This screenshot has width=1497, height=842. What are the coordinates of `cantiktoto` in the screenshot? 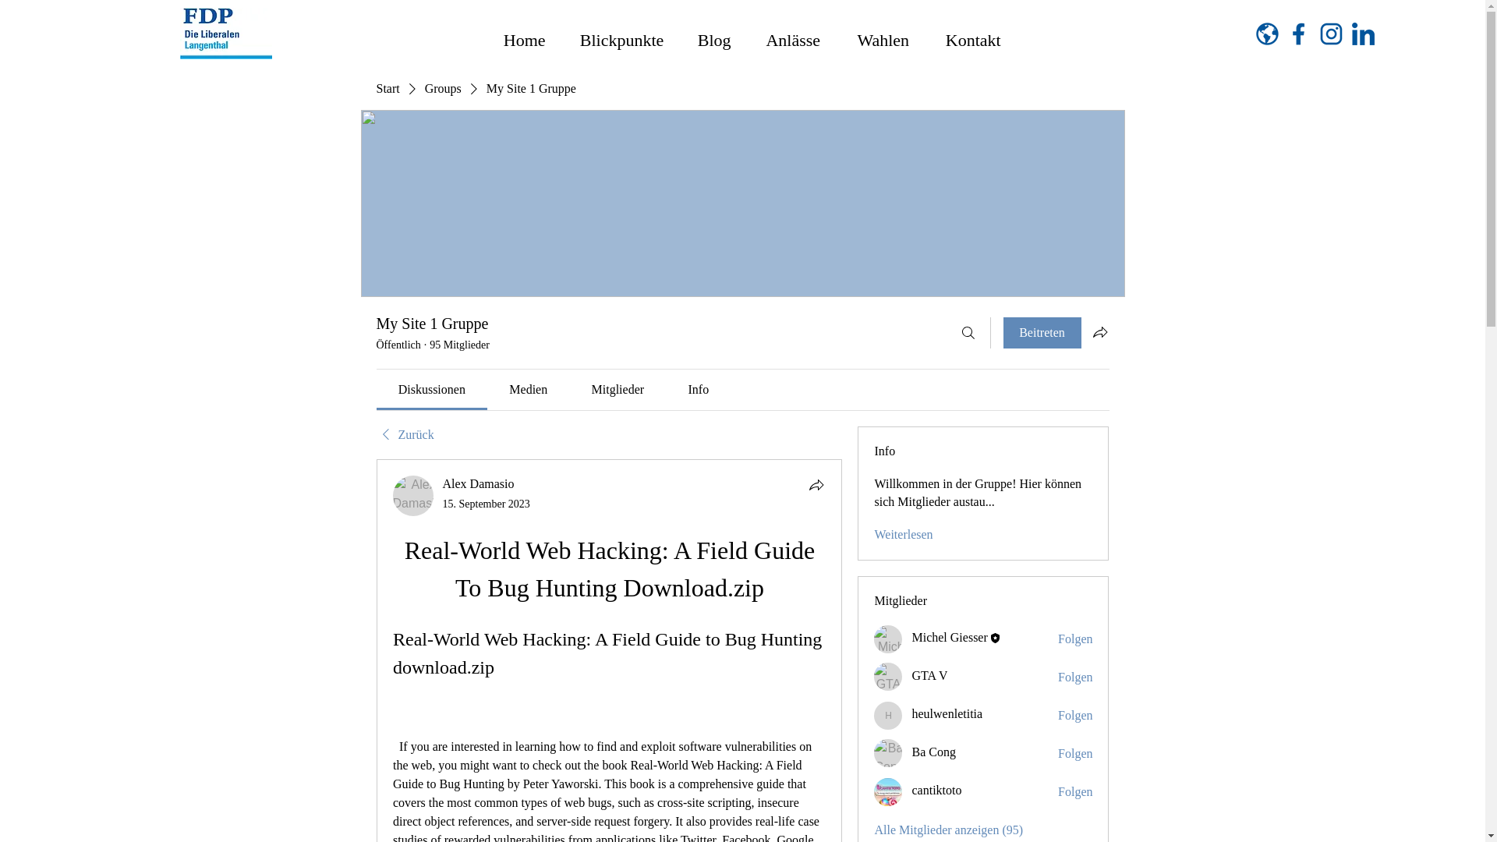 It's located at (888, 791).